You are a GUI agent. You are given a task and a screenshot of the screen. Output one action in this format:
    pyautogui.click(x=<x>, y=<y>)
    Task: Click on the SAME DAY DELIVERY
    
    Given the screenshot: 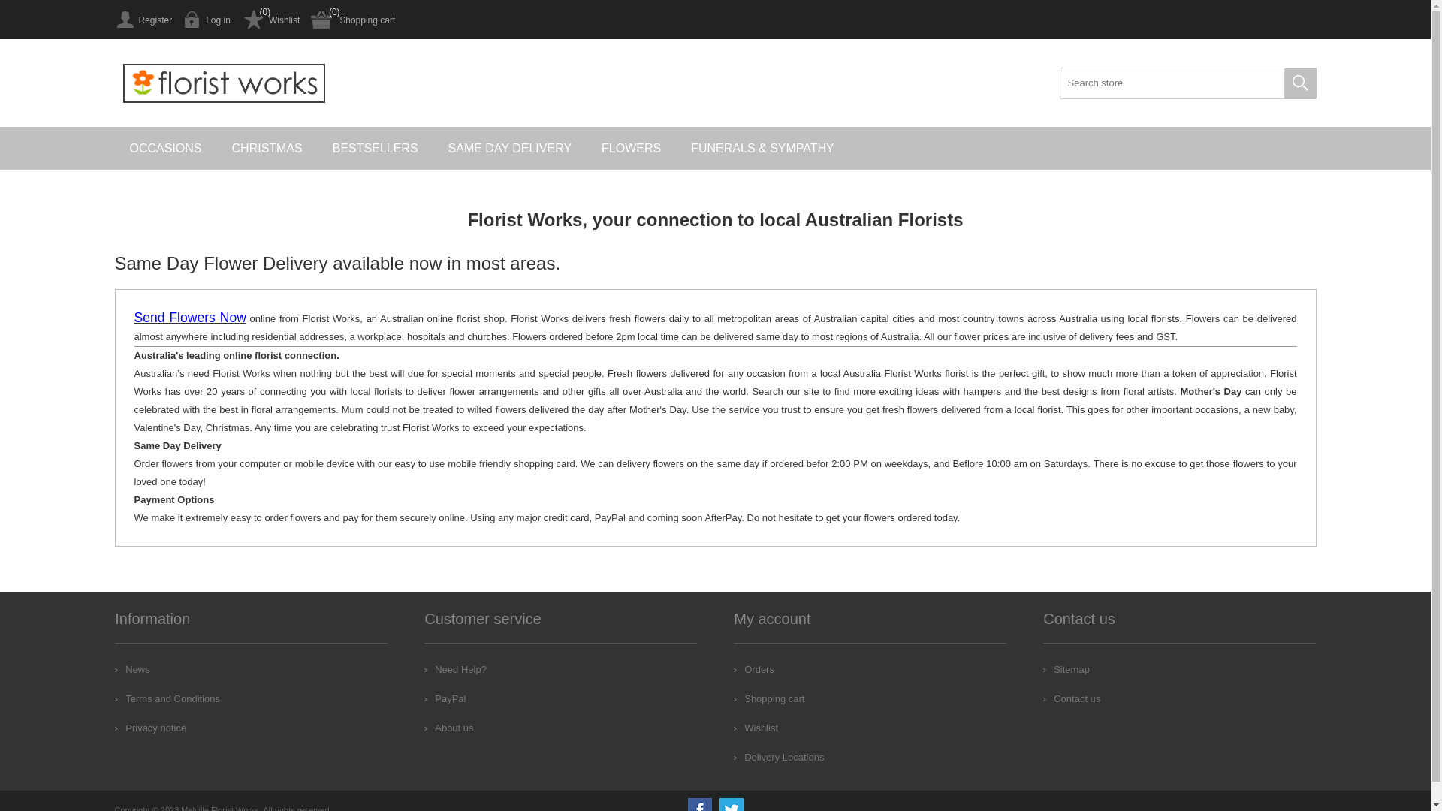 What is the action you would take?
    pyautogui.click(x=511, y=149)
    